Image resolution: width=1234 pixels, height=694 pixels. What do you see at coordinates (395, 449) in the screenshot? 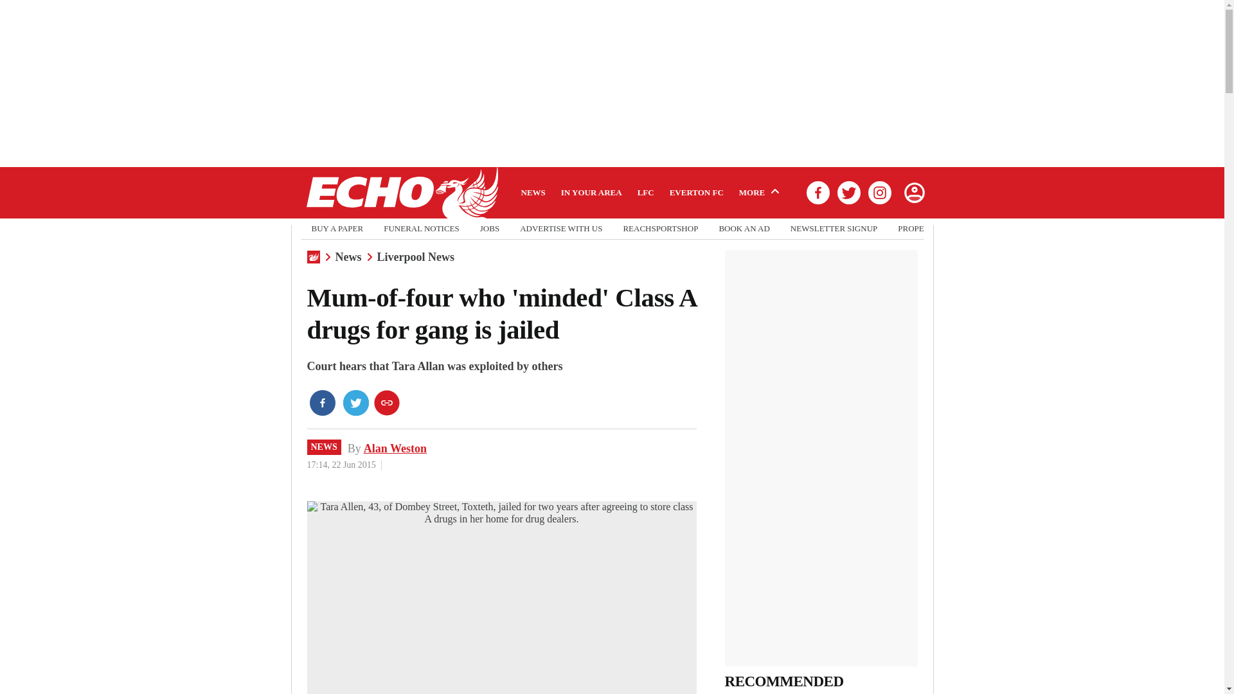
I see `Alan Weston` at bounding box center [395, 449].